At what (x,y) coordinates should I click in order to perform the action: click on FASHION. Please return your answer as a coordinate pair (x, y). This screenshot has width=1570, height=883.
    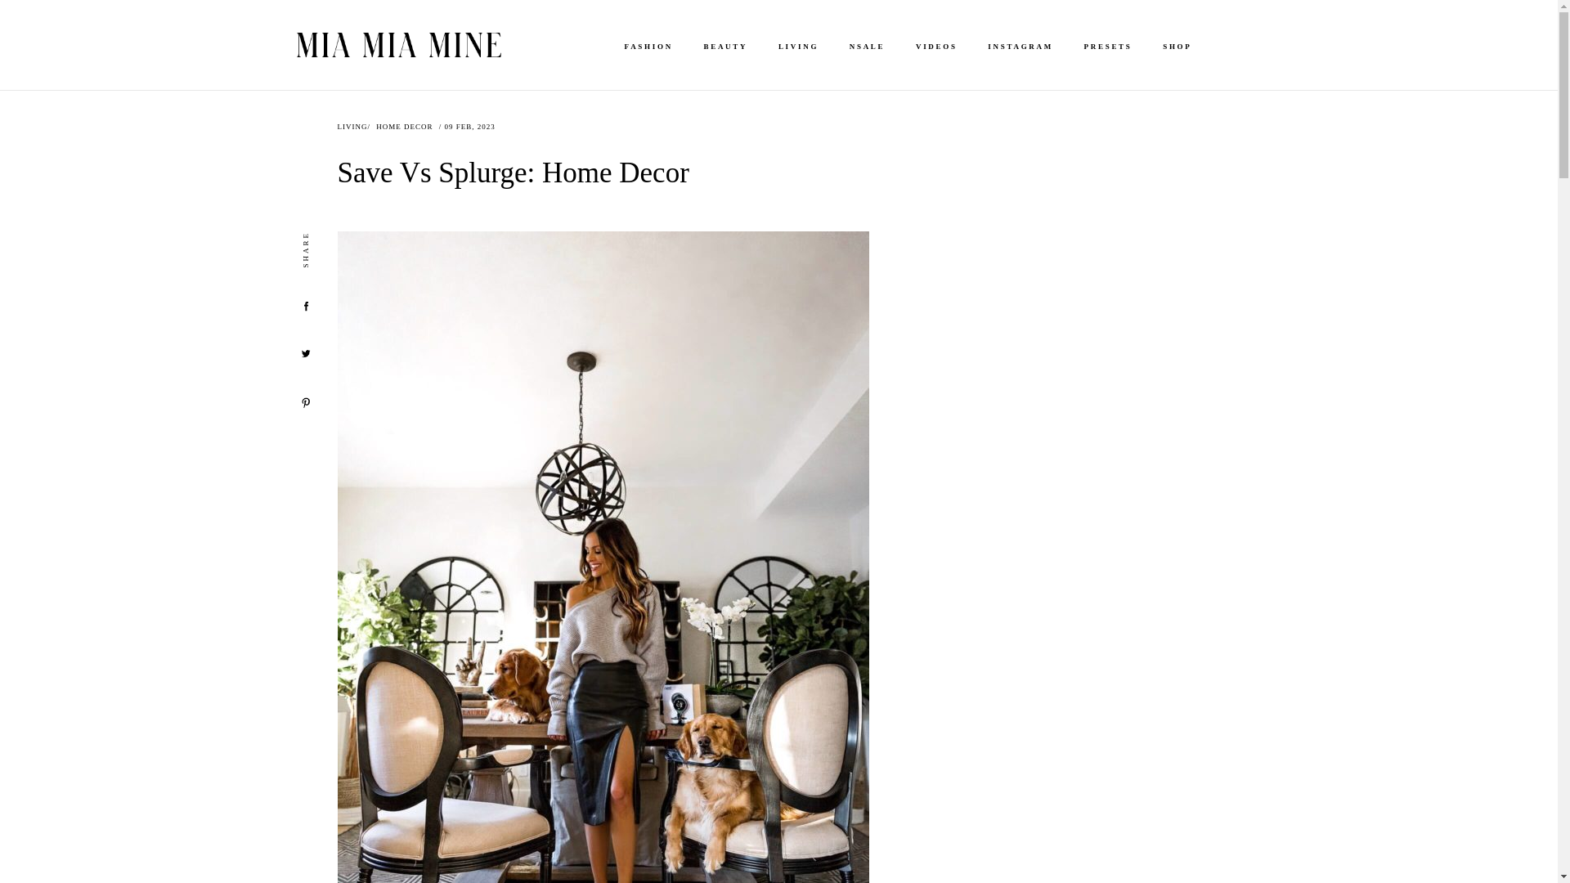
    Looking at the image, I should click on (648, 46).